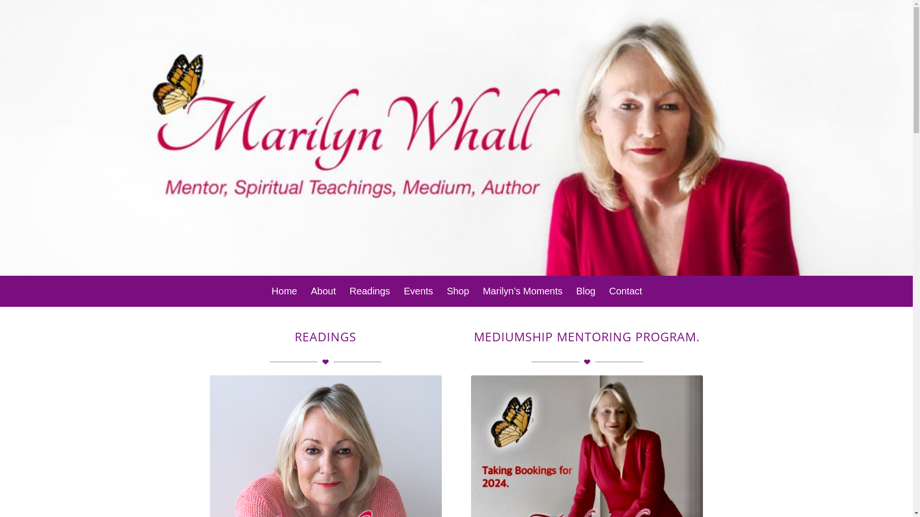 This screenshot has width=920, height=517. What do you see at coordinates (625, 291) in the screenshot?
I see `Contact` at bounding box center [625, 291].